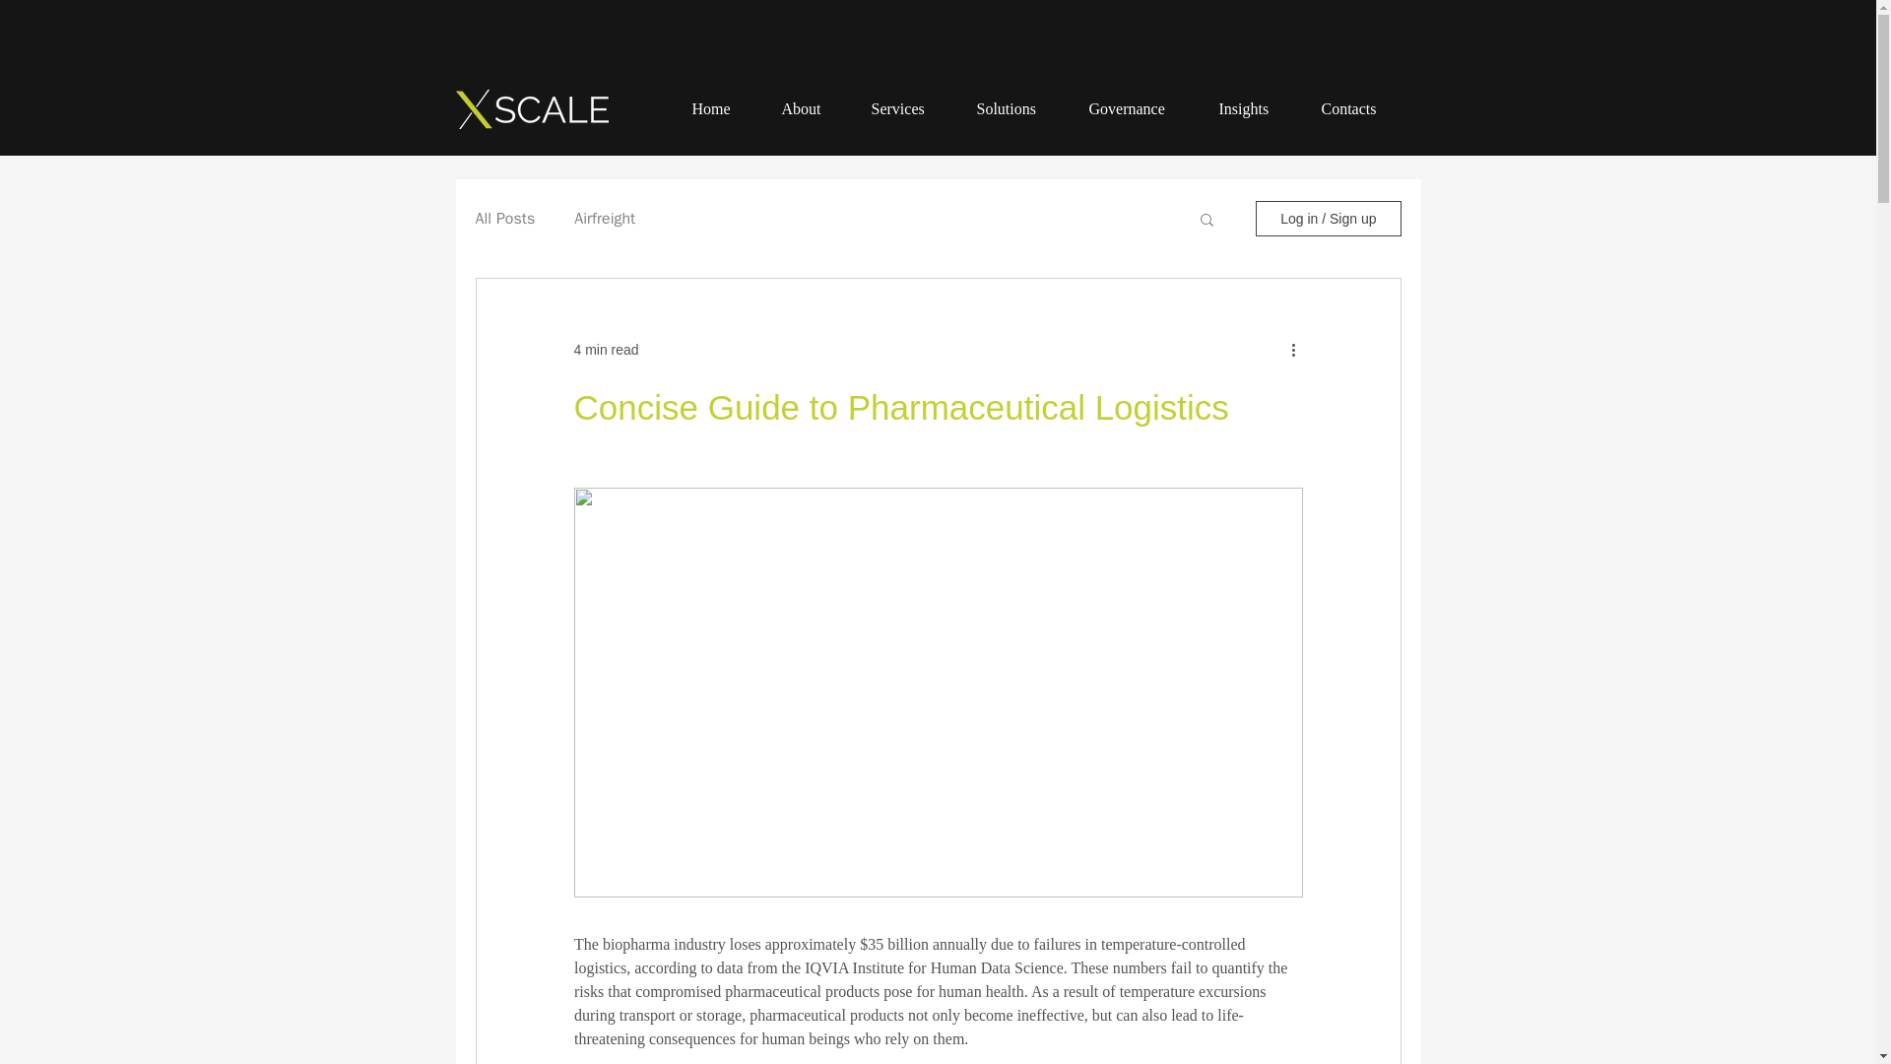 The height and width of the screenshot is (1064, 1891). I want to click on All Posts, so click(504, 219).